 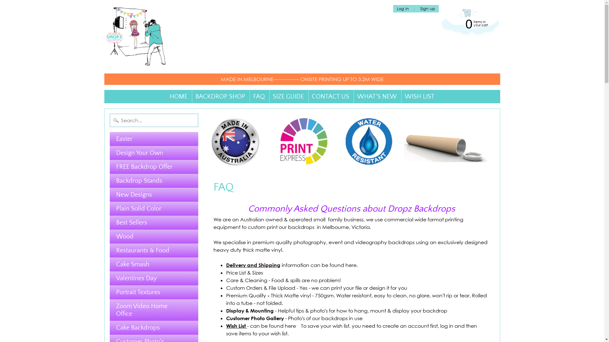 I want to click on Delivery and Shipping, so click(x=253, y=265).